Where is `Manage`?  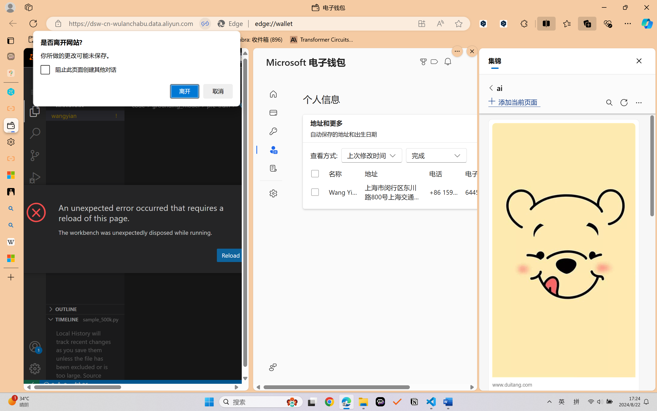
Manage is located at coordinates (35, 369).